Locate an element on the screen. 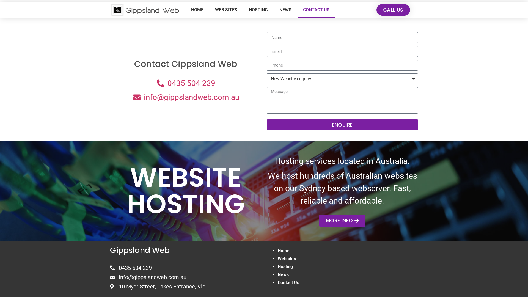 Image resolution: width=528 pixels, height=297 pixels. CALL US is located at coordinates (393, 10).